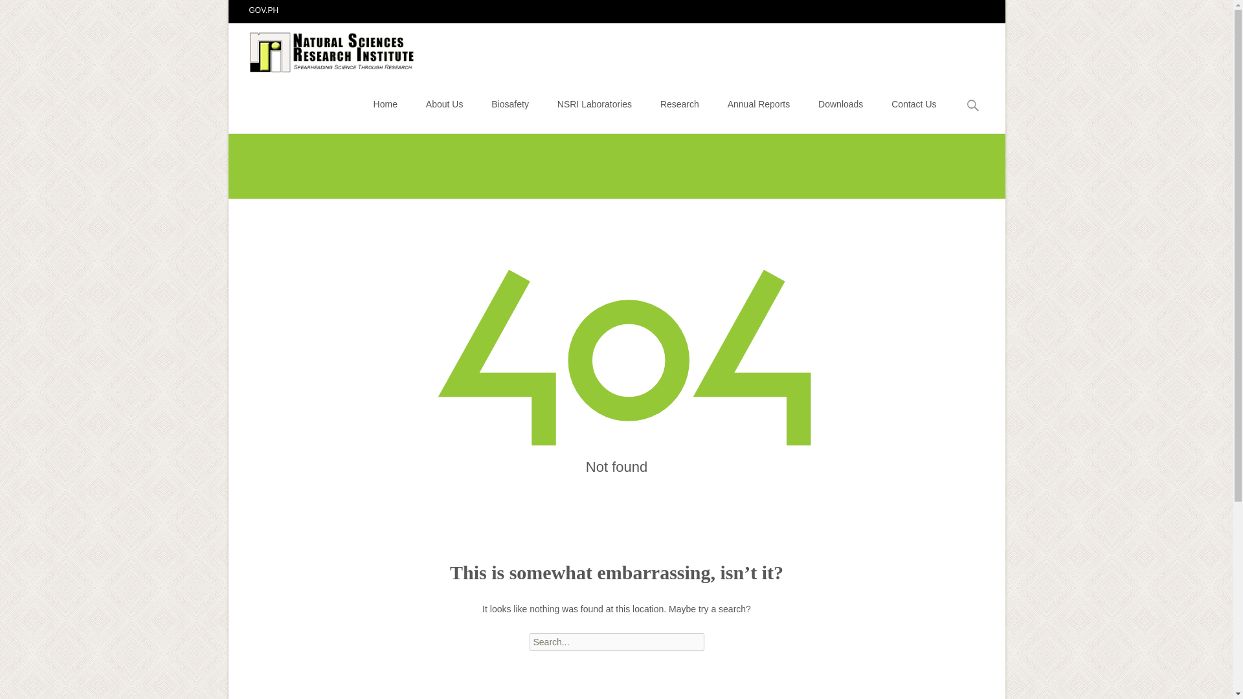 The width and height of the screenshot is (1243, 699). What do you see at coordinates (323, 49) in the screenshot?
I see `Natural Sciences Research Institute` at bounding box center [323, 49].